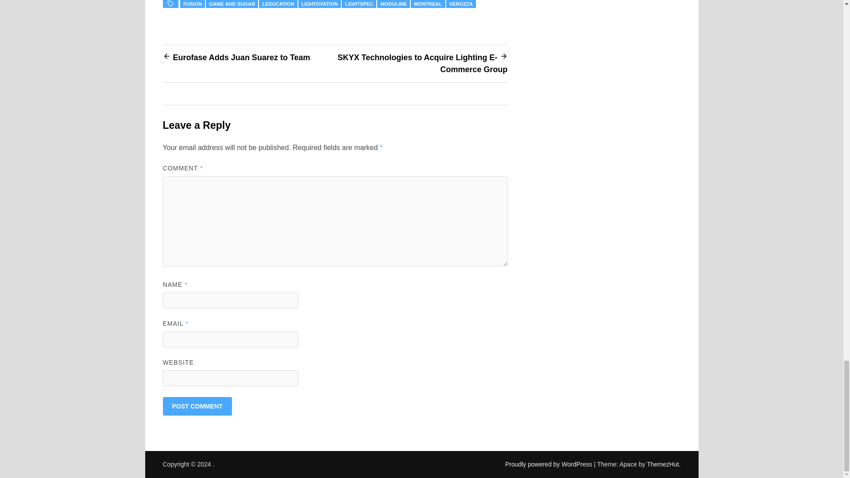 This screenshot has height=478, width=850. I want to click on Post Comment, so click(197, 406).